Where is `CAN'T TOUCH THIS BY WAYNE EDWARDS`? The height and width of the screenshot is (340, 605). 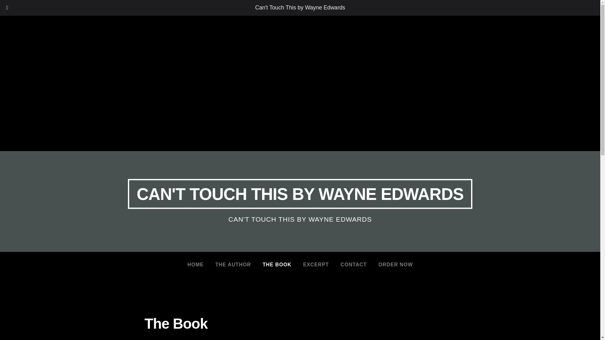
CAN'T TOUCH THIS BY WAYNE EDWARDS is located at coordinates (300, 194).